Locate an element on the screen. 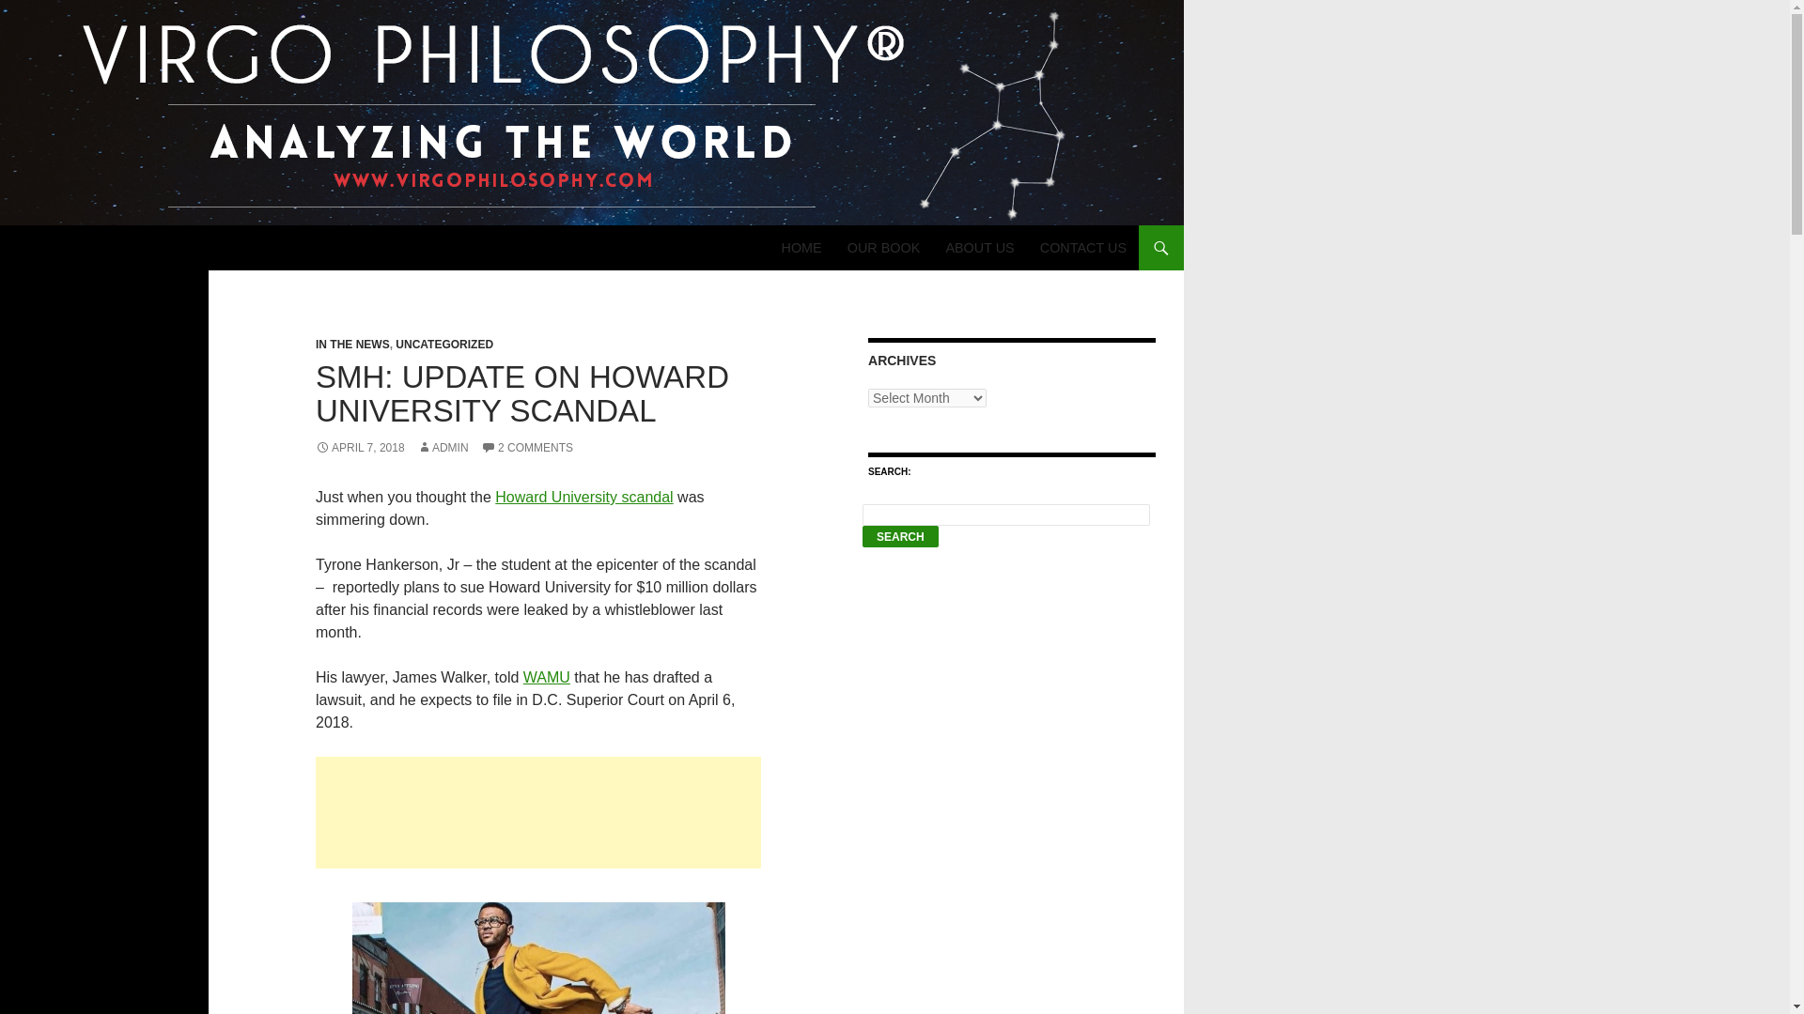 The width and height of the screenshot is (1804, 1014). APRIL 7, 2018 is located at coordinates (360, 447).